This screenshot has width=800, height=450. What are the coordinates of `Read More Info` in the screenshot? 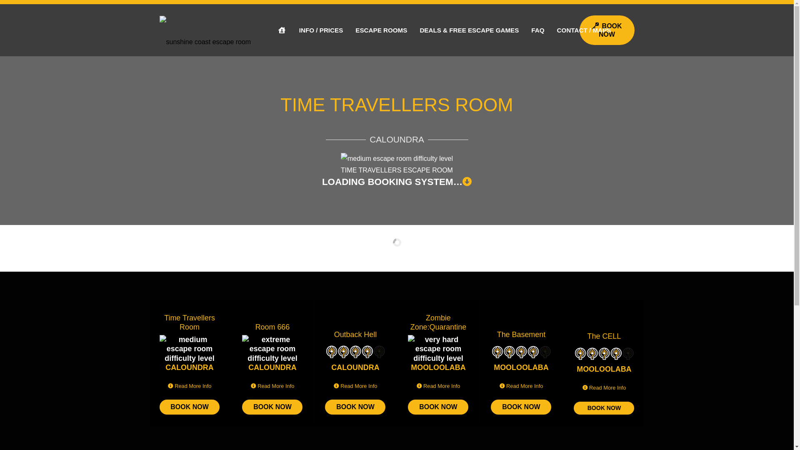 It's located at (356, 386).